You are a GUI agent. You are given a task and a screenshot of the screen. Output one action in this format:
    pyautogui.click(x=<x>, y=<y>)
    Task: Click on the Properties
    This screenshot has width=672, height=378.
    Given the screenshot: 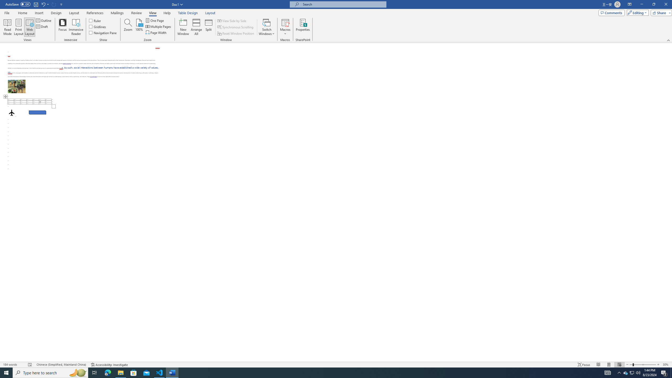 What is the action you would take?
    pyautogui.click(x=302, y=27)
    